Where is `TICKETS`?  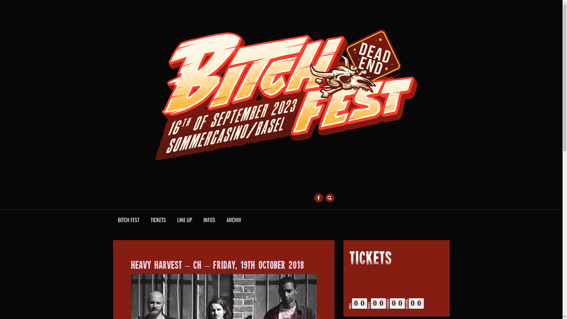 TICKETS is located at coordinates (158, 220).